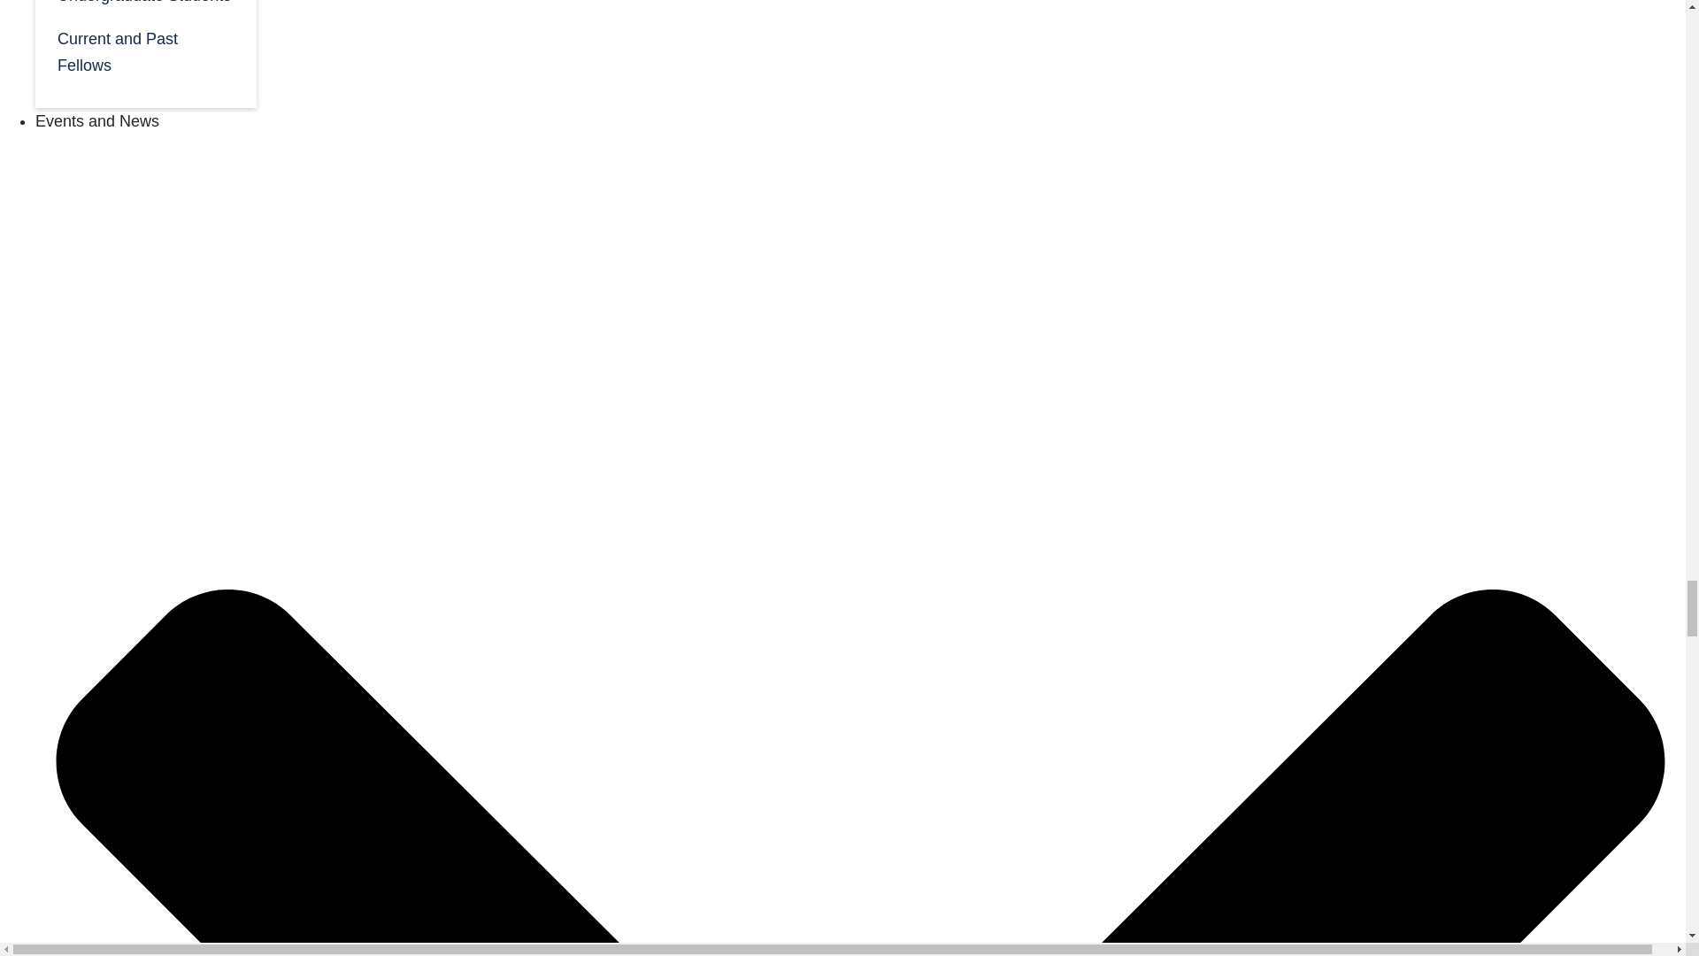 This screenshot has width=1699, height=956. I want to click on Current and Past Fellows, so click(145, 51).